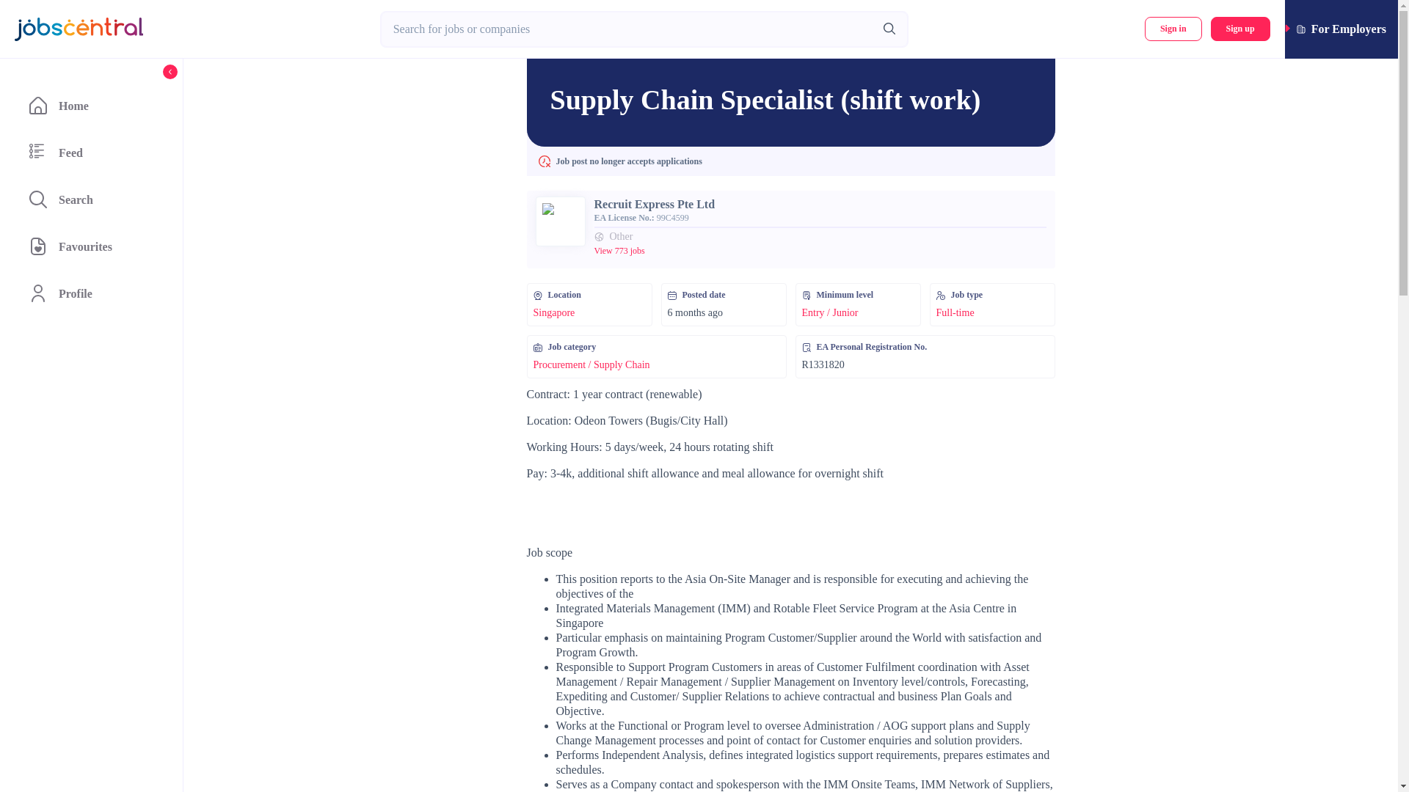  What do you see at coordinates (1173, 29) in the screenshot?
I see `Sign in` at bounding box center [1173, 29].